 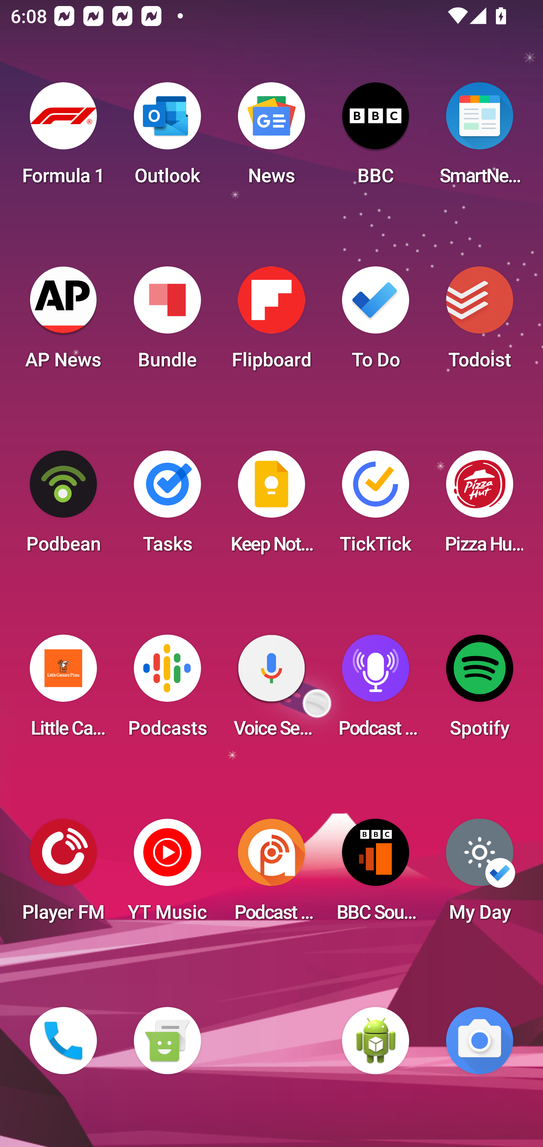 What do you see at coordinates (63, 506) in the screenshot?
I see `Podbean` at bounding box center [63, 506].